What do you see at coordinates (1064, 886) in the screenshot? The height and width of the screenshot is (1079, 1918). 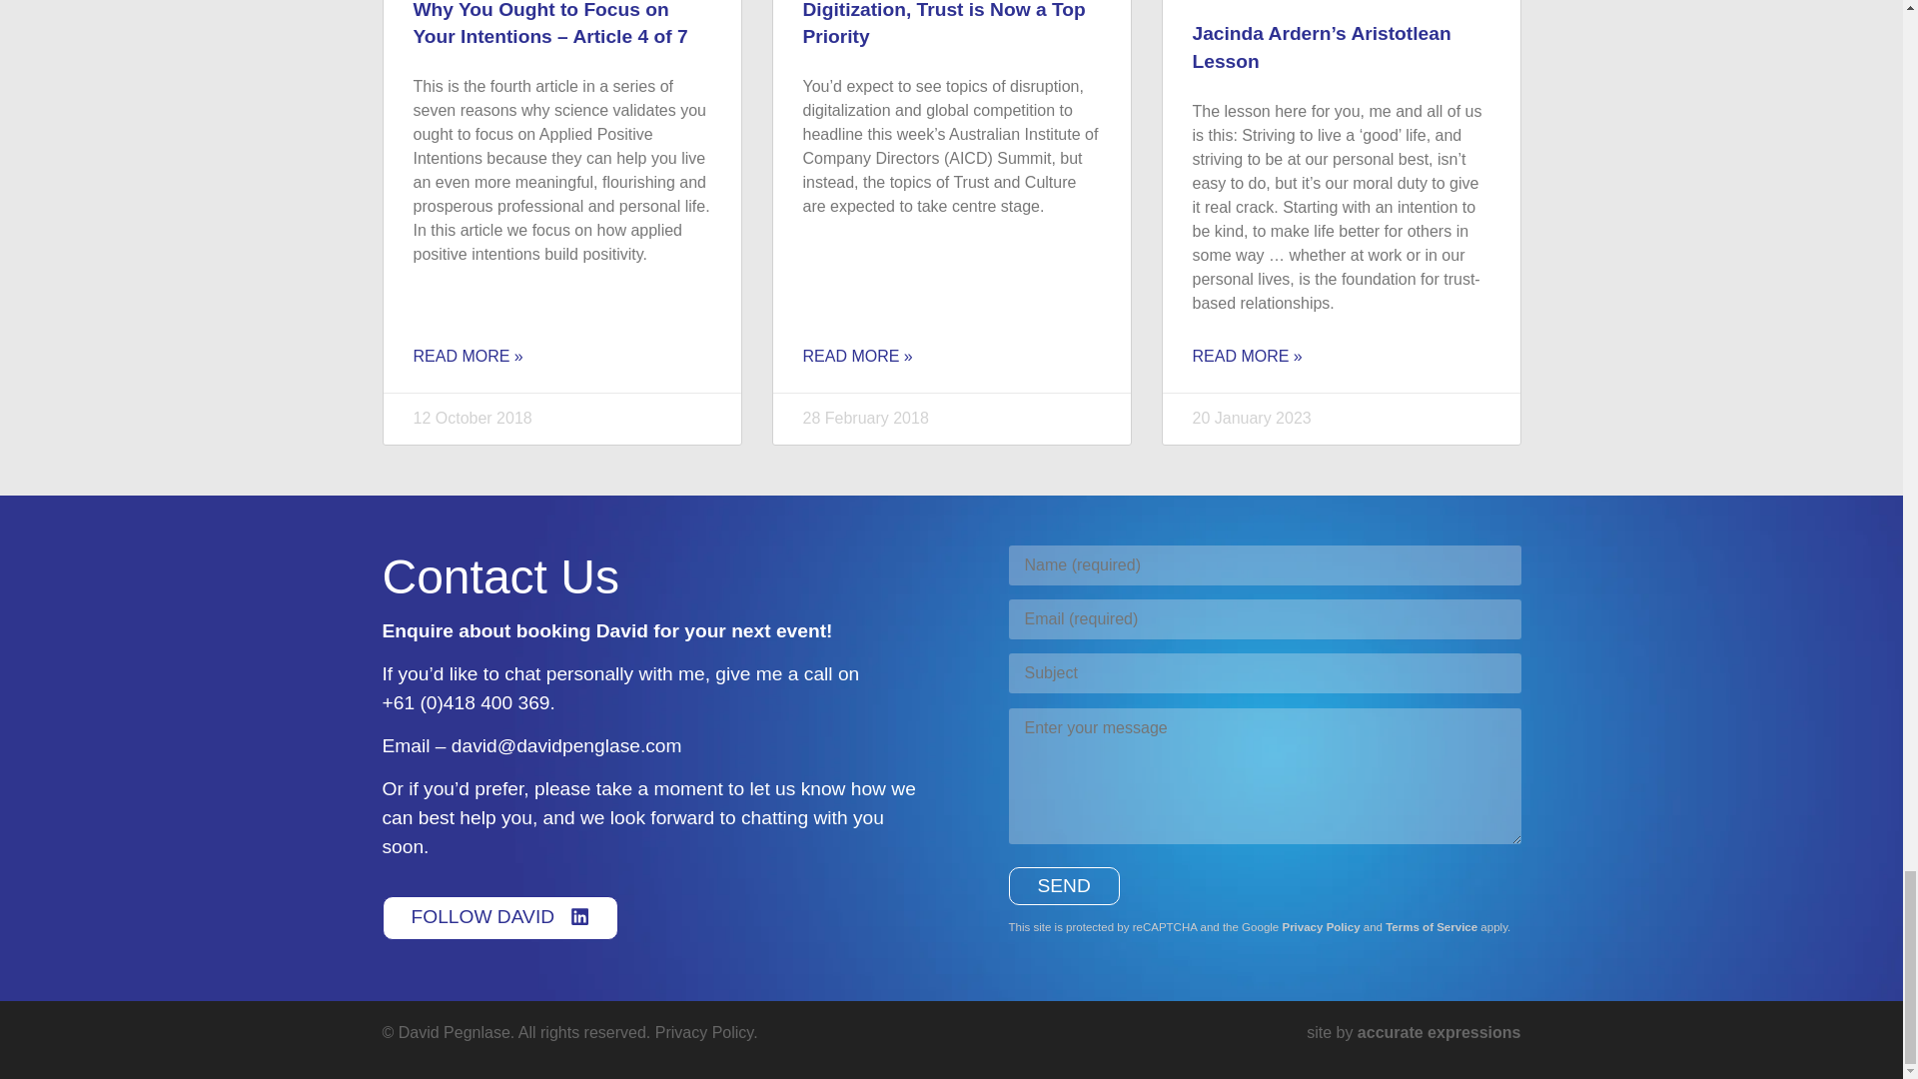 I see `Send` at bounding box center [1064, 886].